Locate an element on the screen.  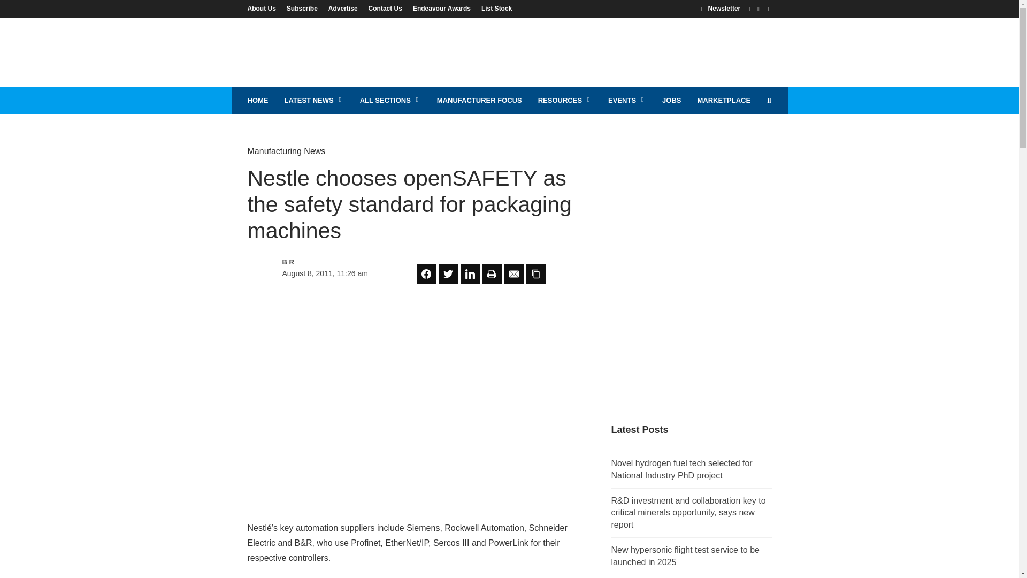
Newsletter is located at coordinates (721, 8).